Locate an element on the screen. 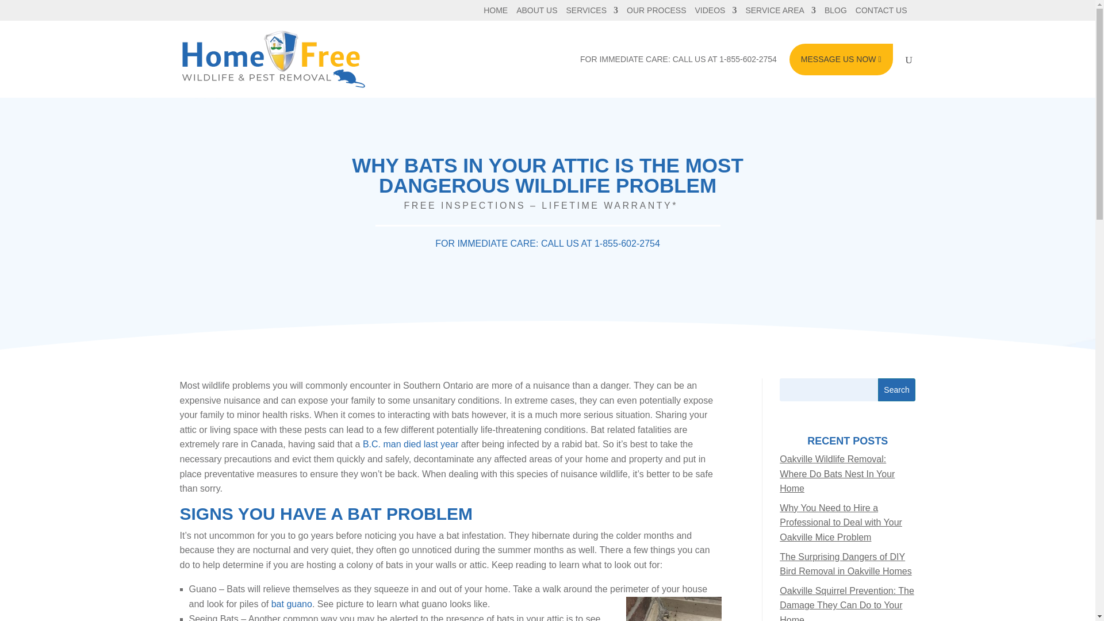 The image size is (1104, 621). CONTACT US is located at coordinates (881, 13).